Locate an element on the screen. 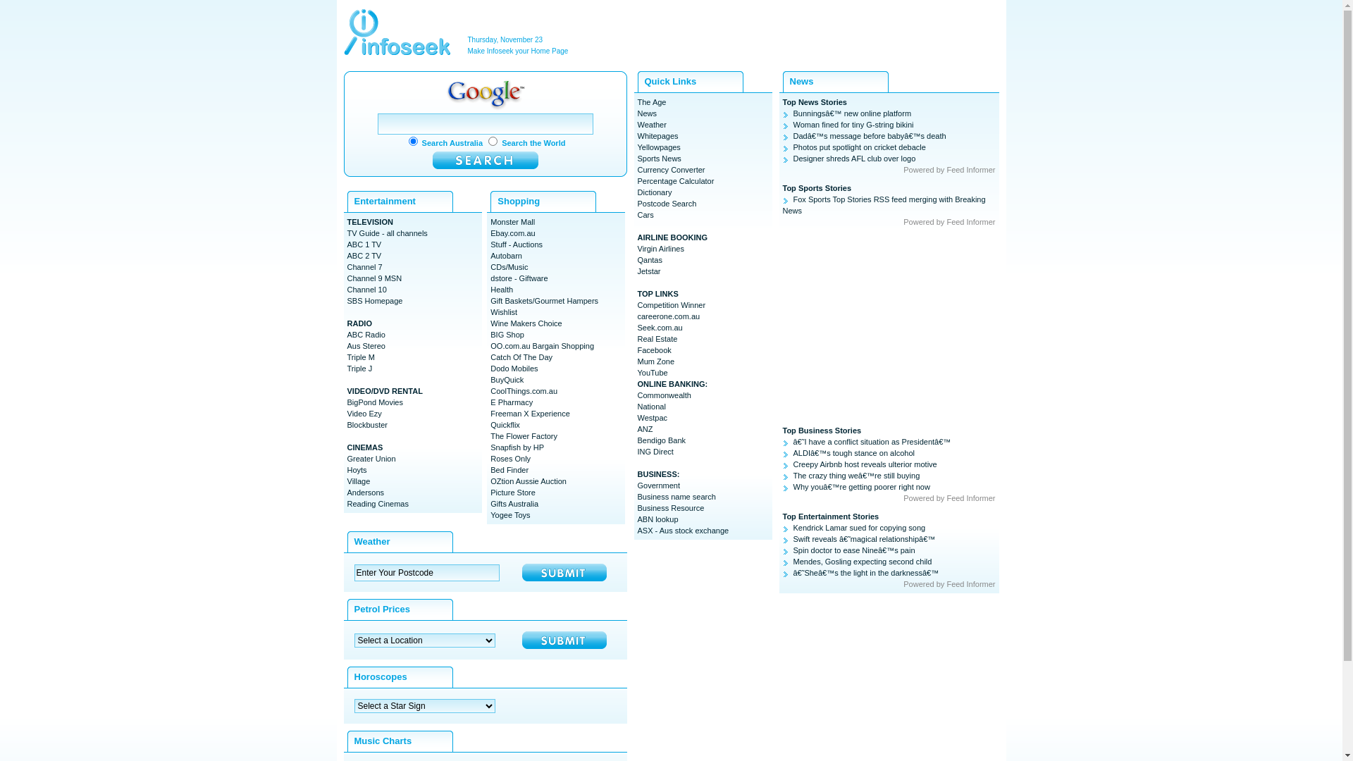 The image size is (1353, 761). Advertisement is located at coordinates (834, 36).